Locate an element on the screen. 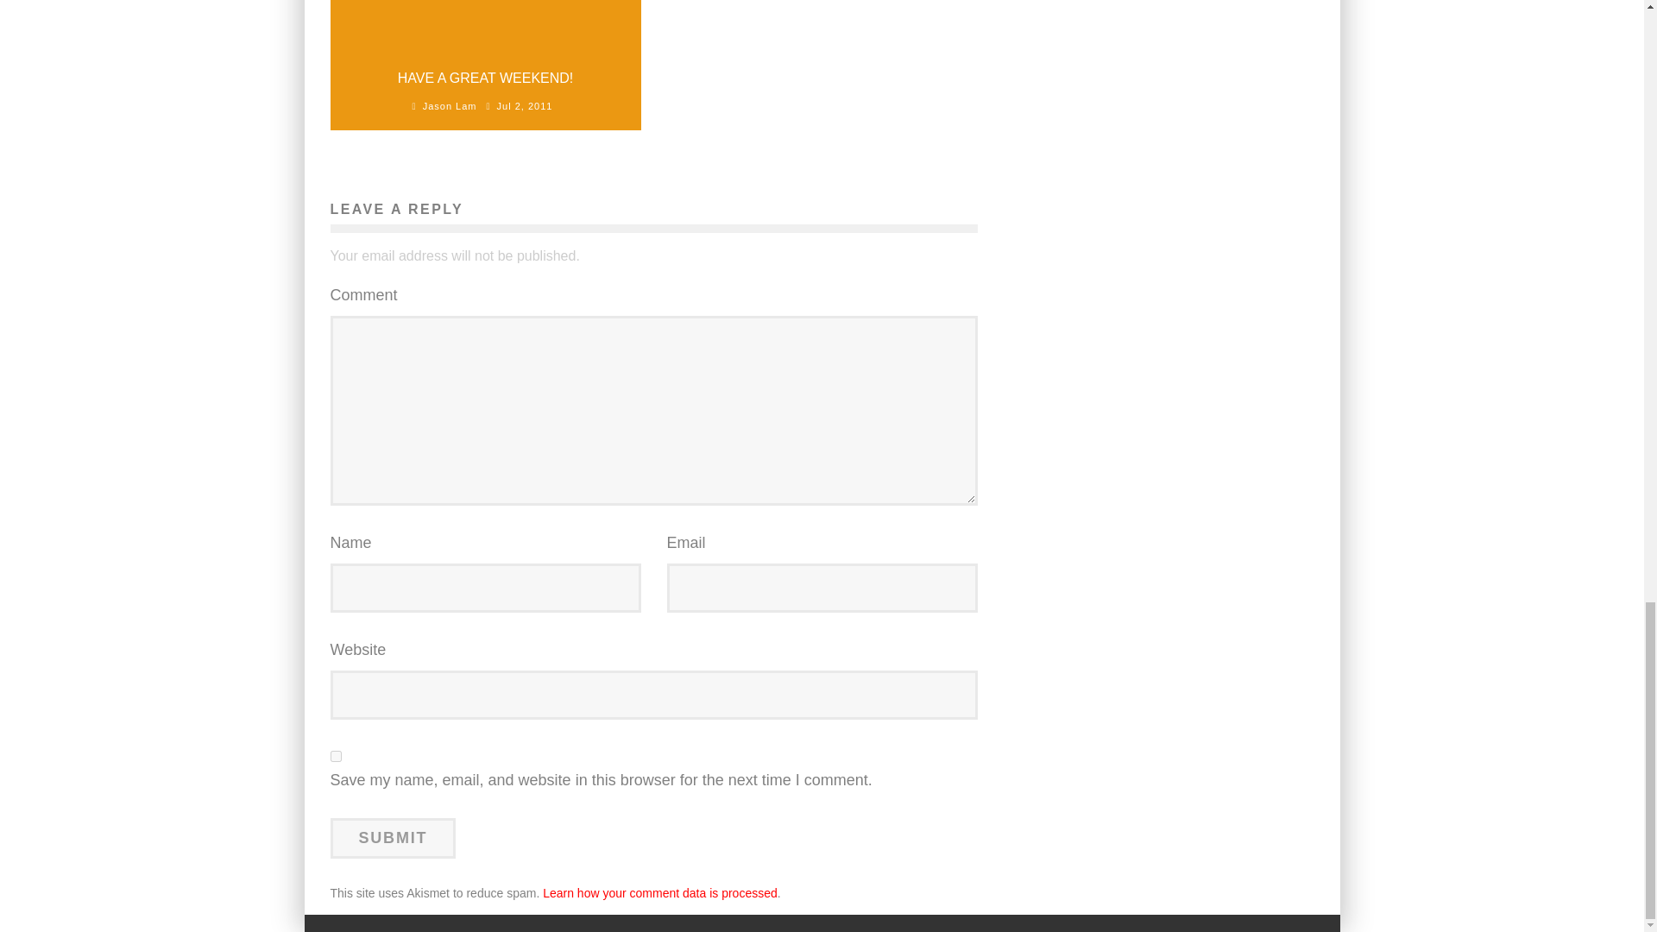 The width and height of the screenshot is (1657, 932). Jason Lam is located at coordinates (449, 105).